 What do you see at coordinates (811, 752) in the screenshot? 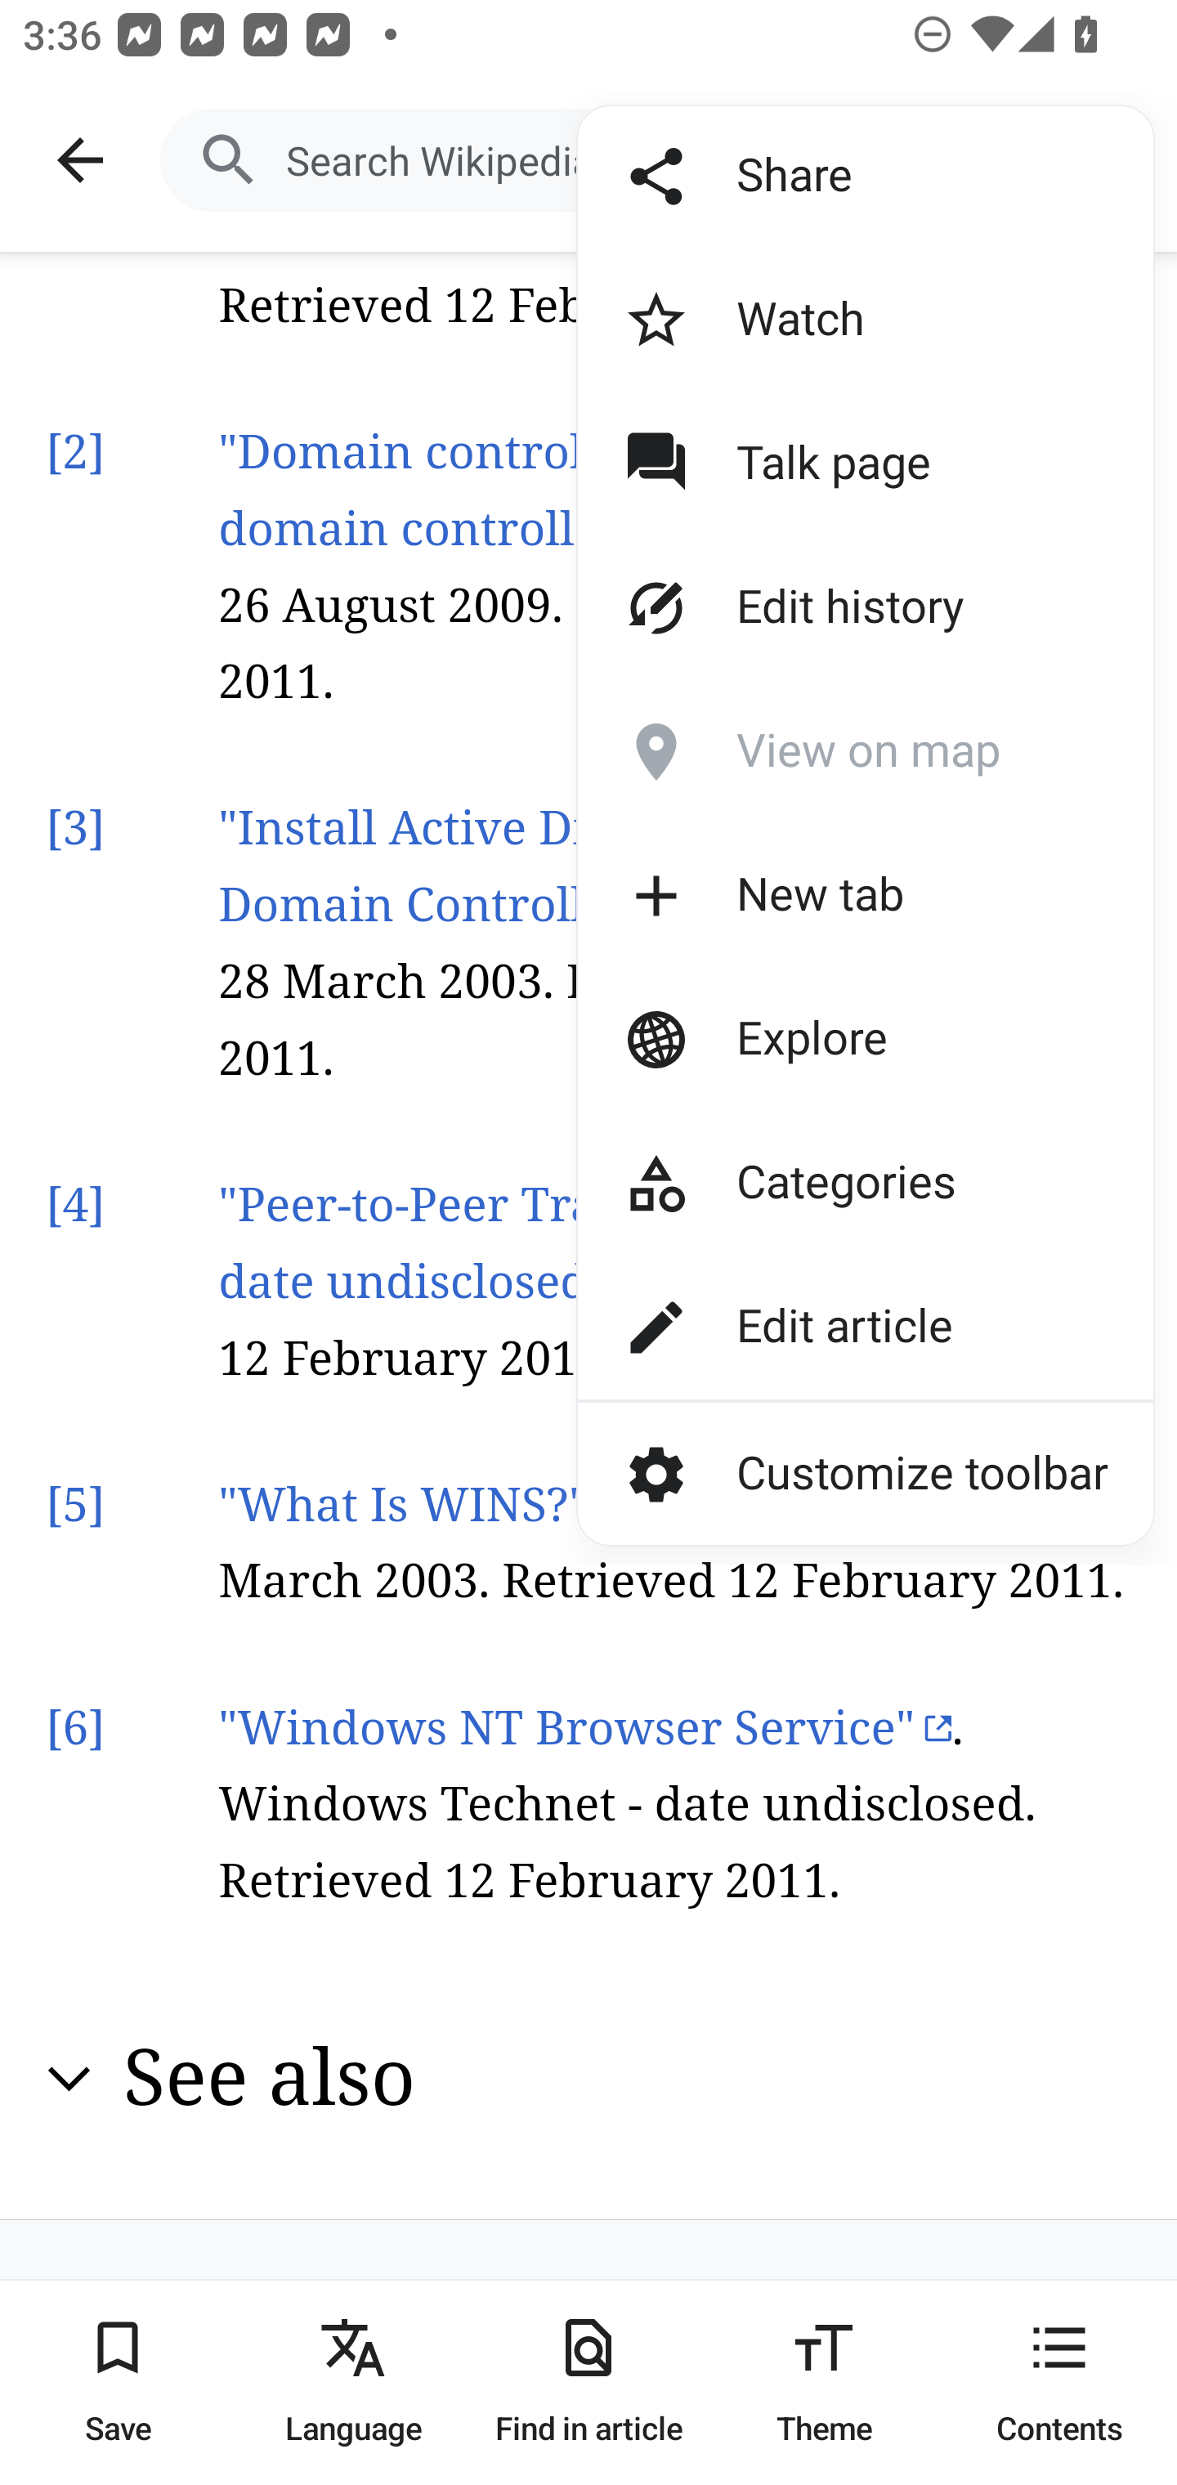
I see `View on map` at bounding box center [811, 752].